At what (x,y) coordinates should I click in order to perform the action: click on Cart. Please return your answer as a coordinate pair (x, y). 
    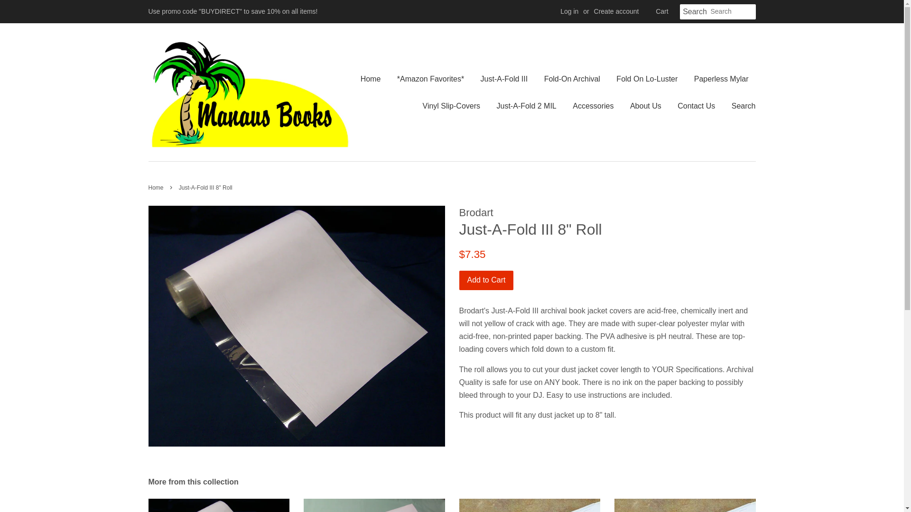
    Looking at the image, I should click on (661, 11).